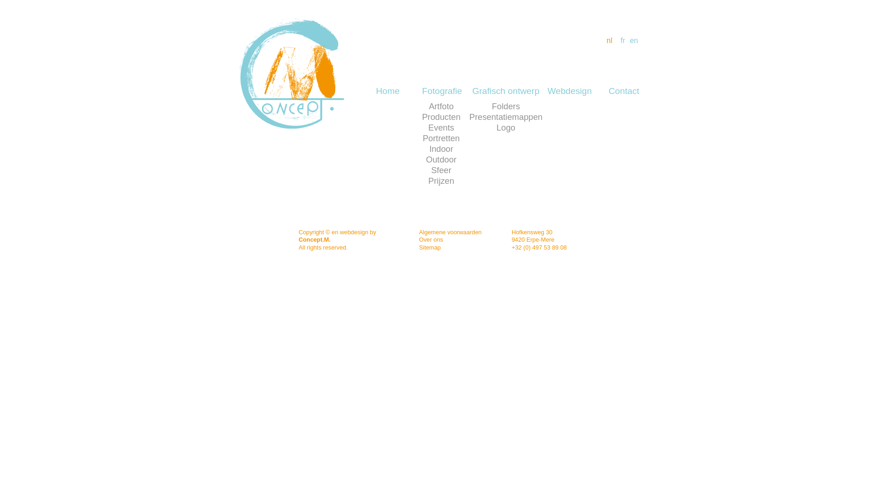 The width and height of the screenshot is (889, 500). What do you see at coordinates (431, 240) in the screenshot?
I see `Over ons` at bounding box center [431, 240].